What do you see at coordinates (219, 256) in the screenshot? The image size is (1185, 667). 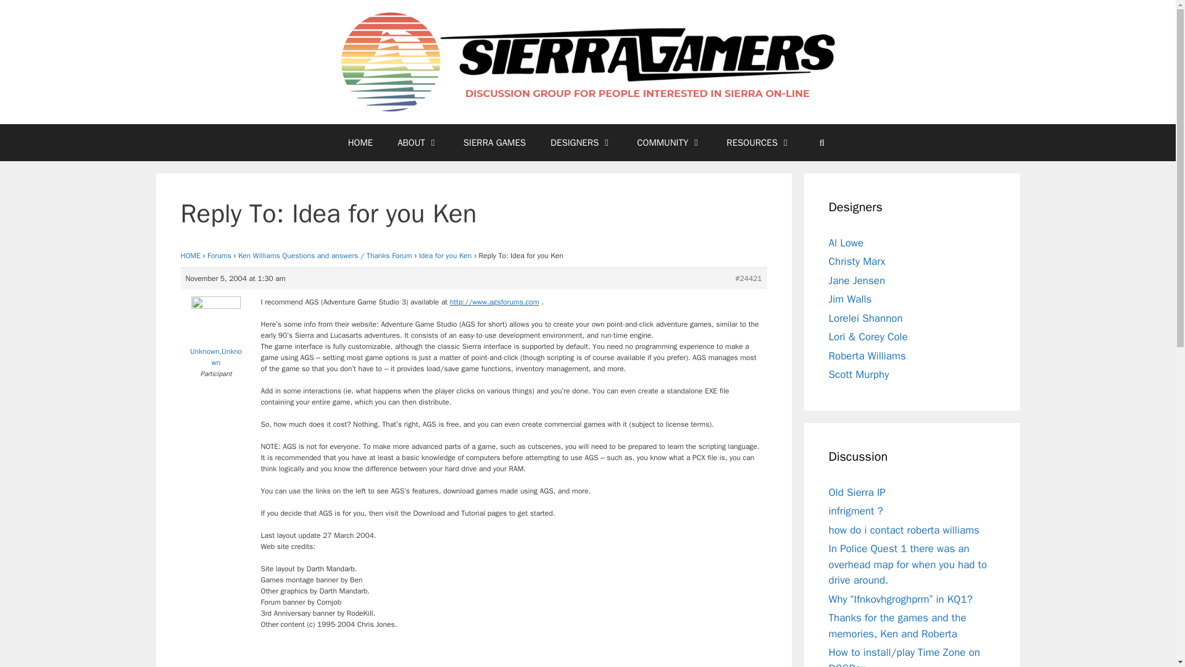 I see `Forums` at bounding box center [219, 256].